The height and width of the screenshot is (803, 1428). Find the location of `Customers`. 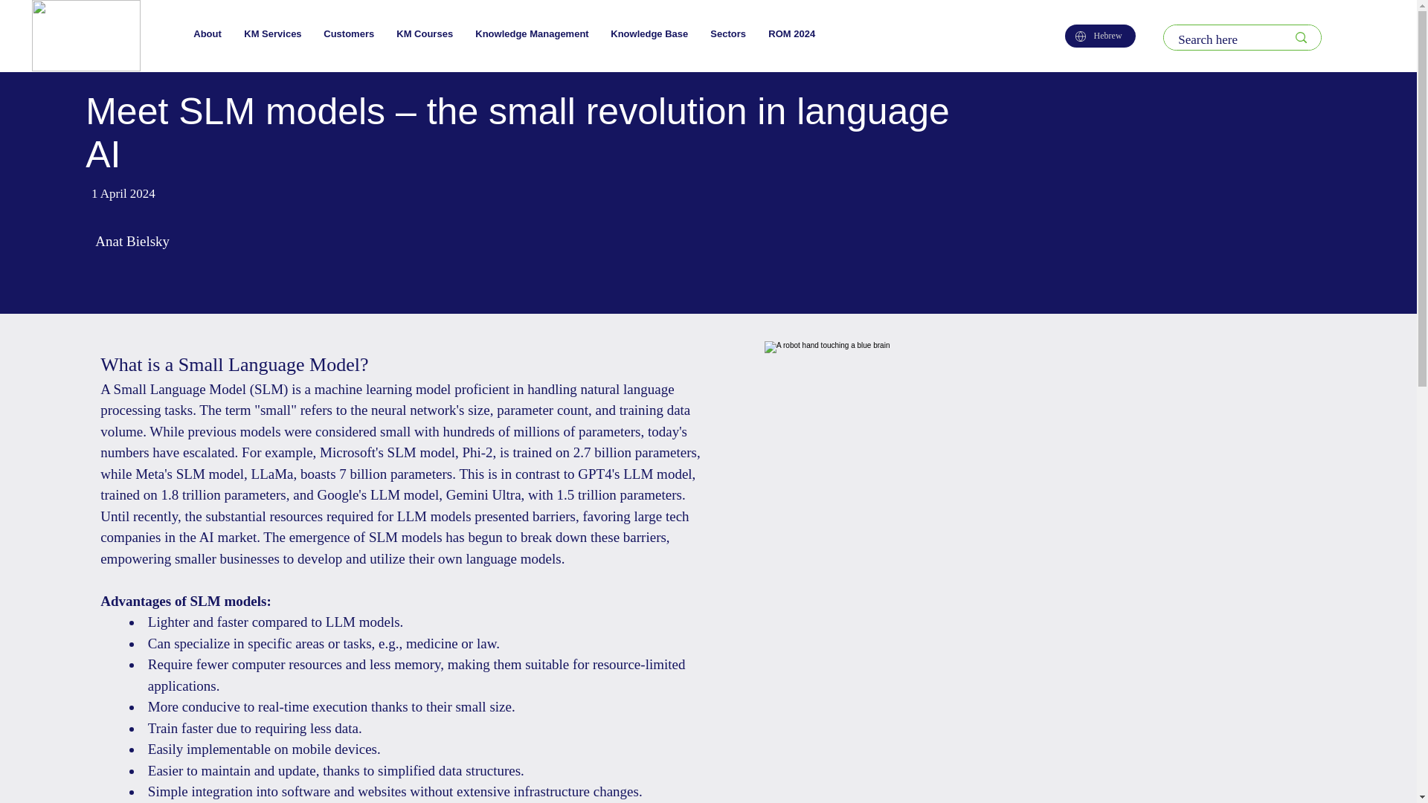

Customers is located at coordinates (349, 33).